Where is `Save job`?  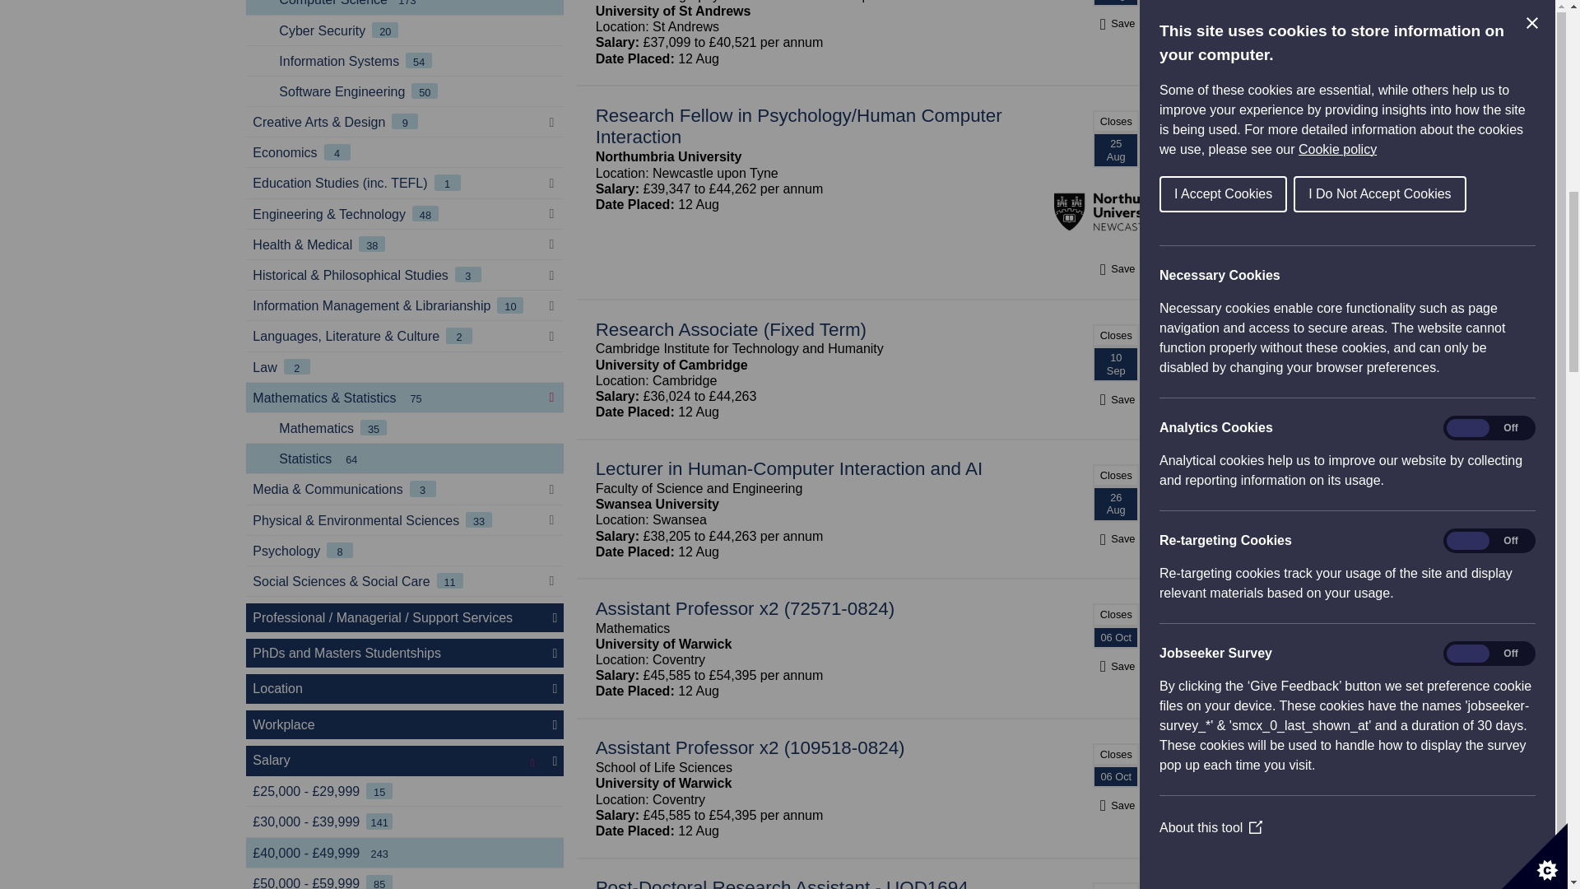 Save job is located at coordinates (1115, 805).